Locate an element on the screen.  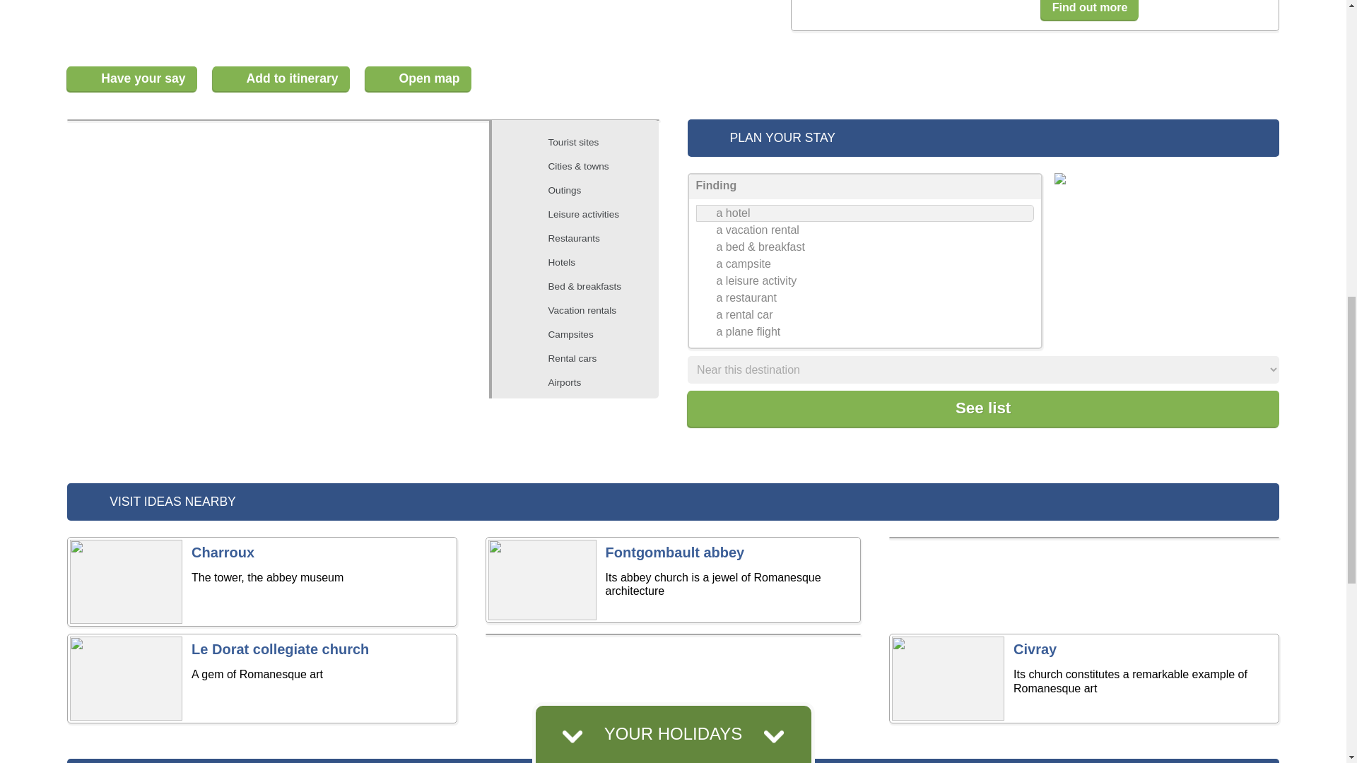
Restaurants is located at coordinates (582, 239).